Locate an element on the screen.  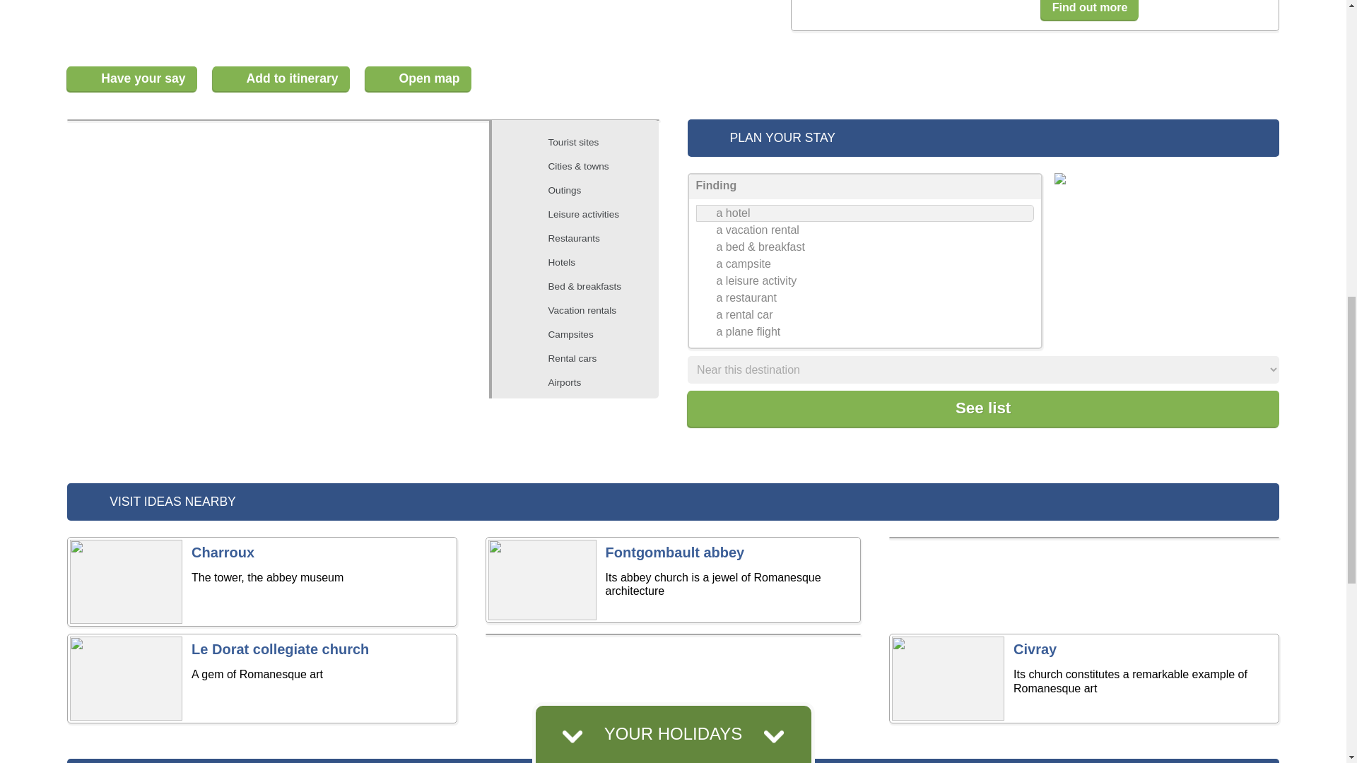
Restaurants is located at coordinates (582, 239).